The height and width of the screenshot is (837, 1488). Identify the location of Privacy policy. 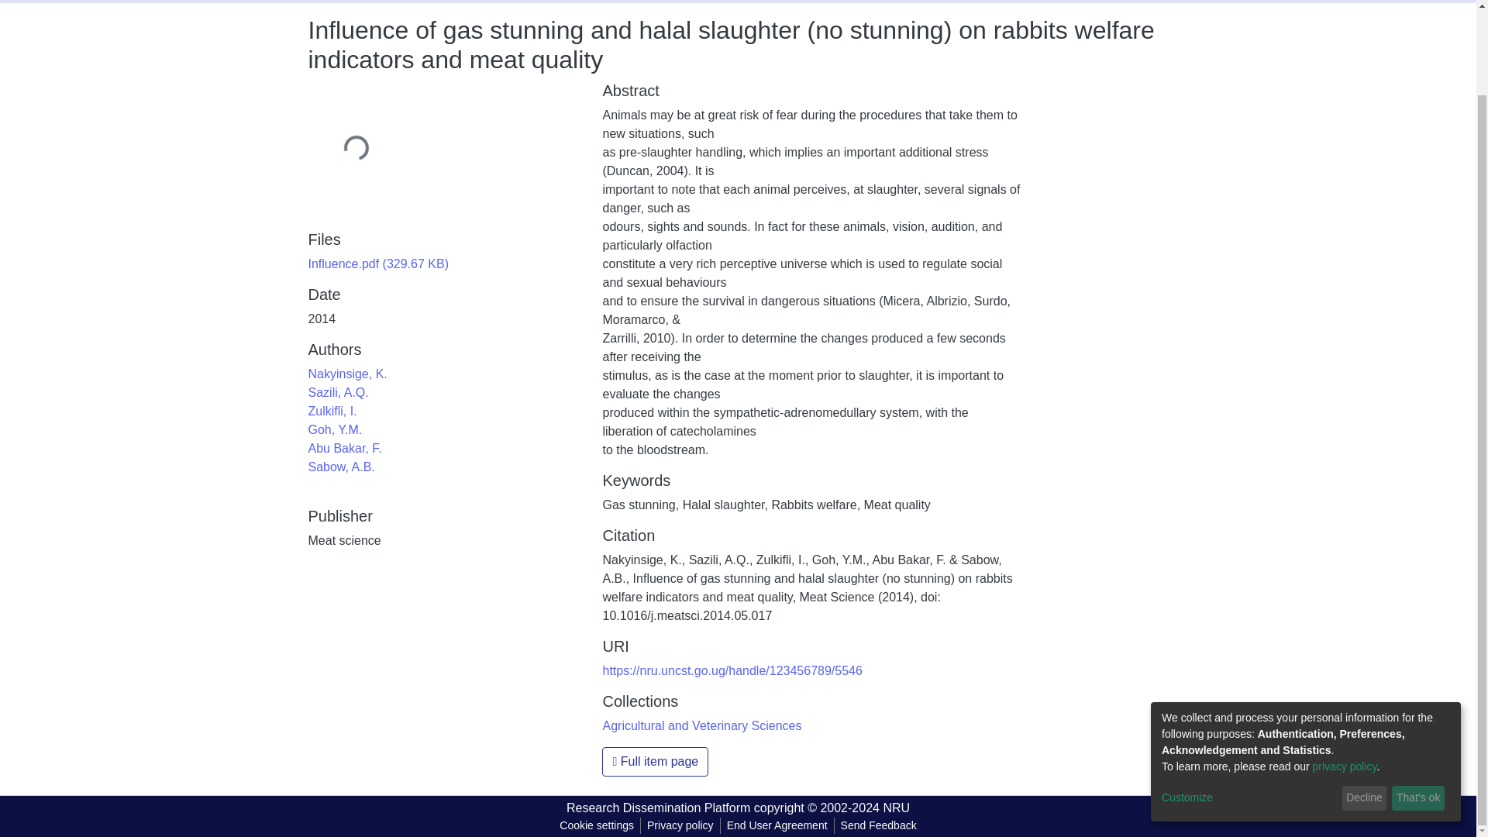
(680, 825).